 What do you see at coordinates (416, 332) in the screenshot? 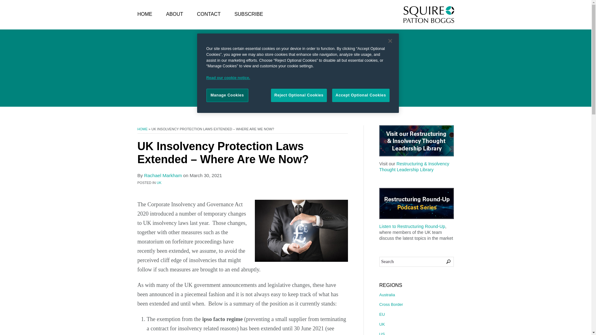
I see `US` at bounding box center [416, 332].